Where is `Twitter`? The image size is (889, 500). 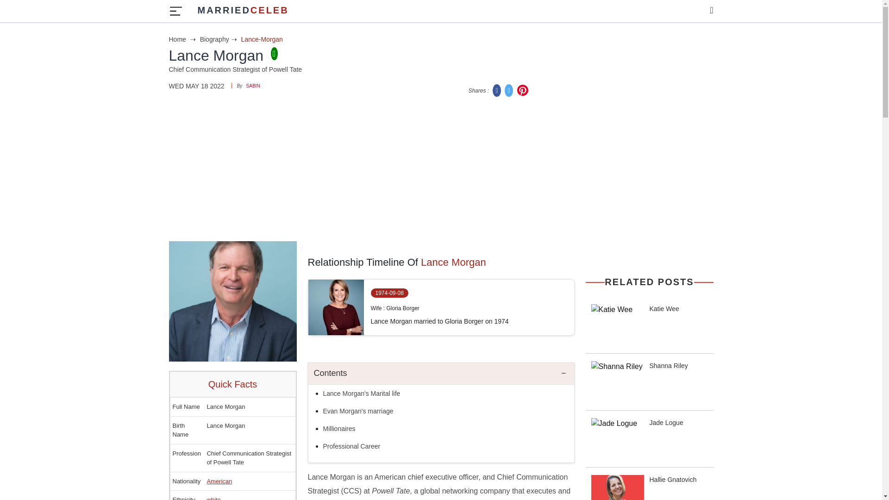 Twitter is located at coordinates (509, 90).